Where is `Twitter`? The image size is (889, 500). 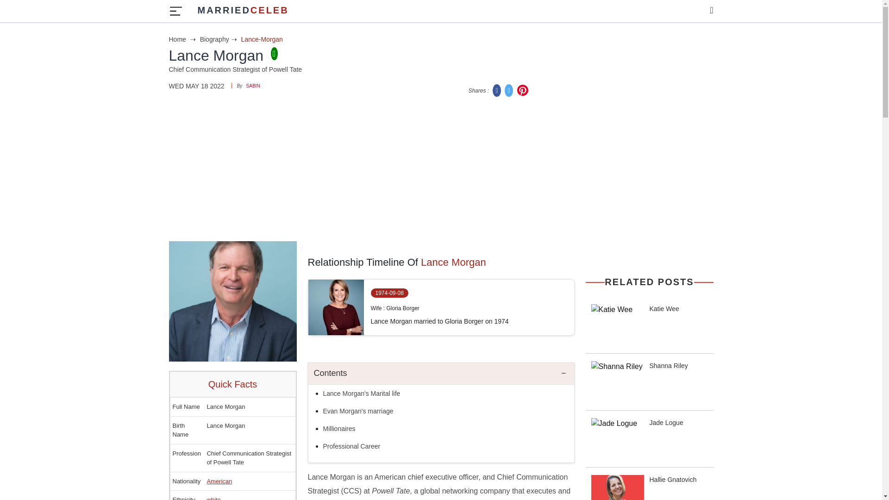 Twitter is located at coordinates (509, 90).